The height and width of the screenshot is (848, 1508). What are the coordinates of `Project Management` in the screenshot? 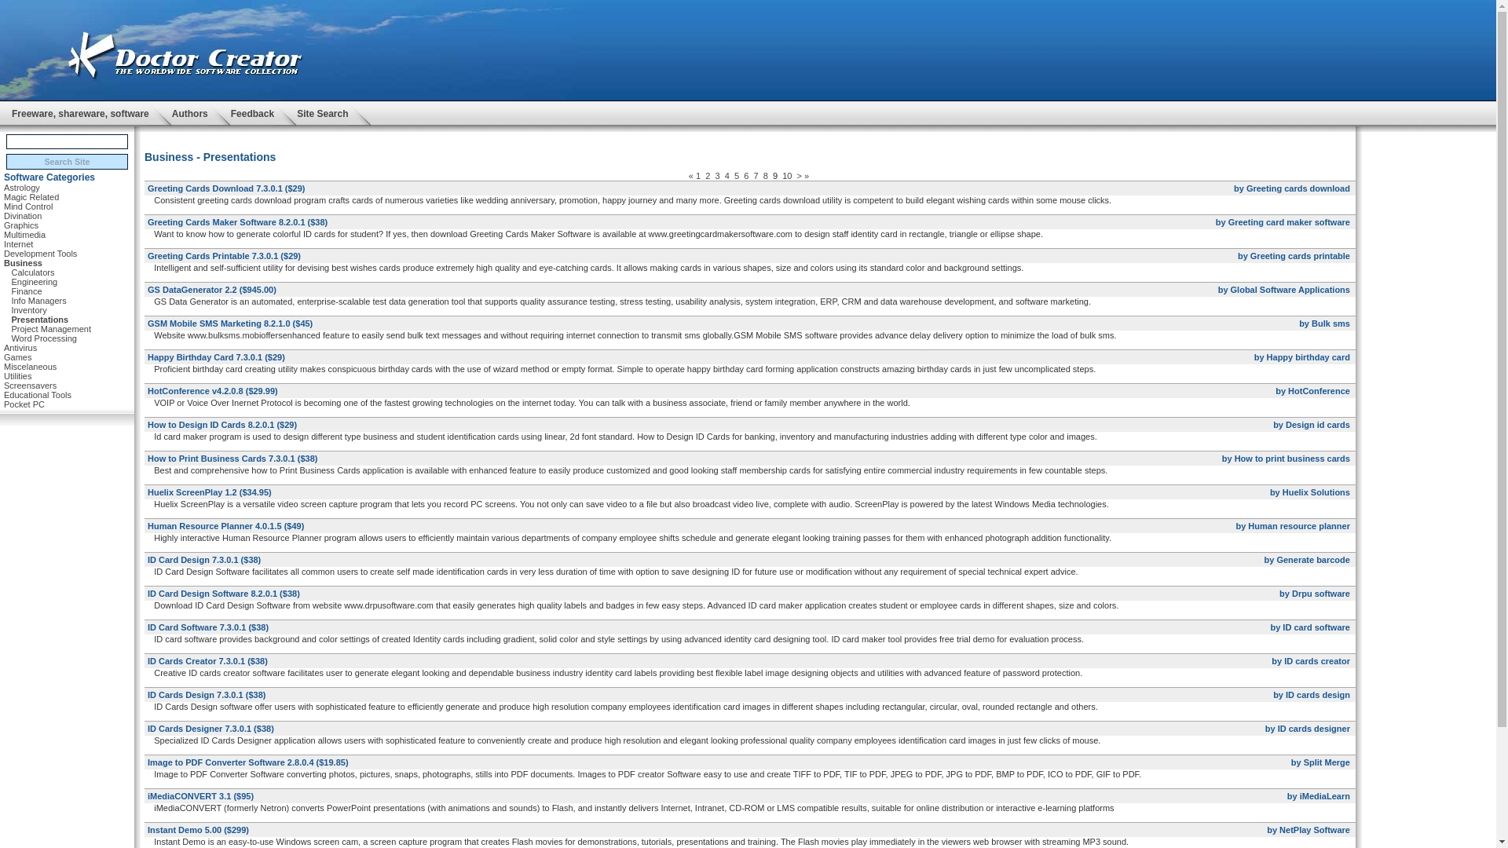 It's located at (50, 328).